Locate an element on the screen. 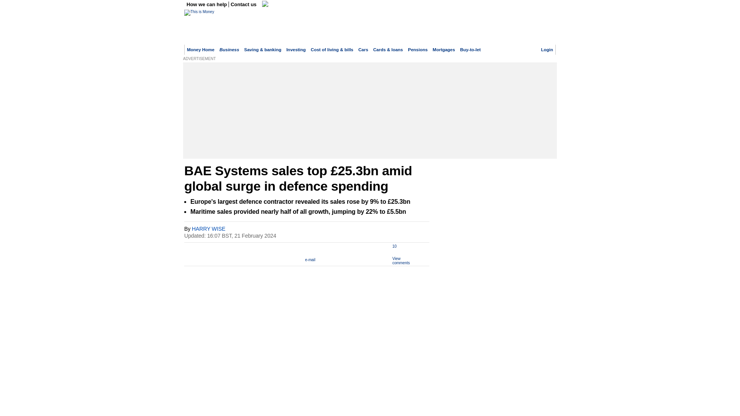 The image size is (740, 416). Pensions is located at coordinates (418, 50).